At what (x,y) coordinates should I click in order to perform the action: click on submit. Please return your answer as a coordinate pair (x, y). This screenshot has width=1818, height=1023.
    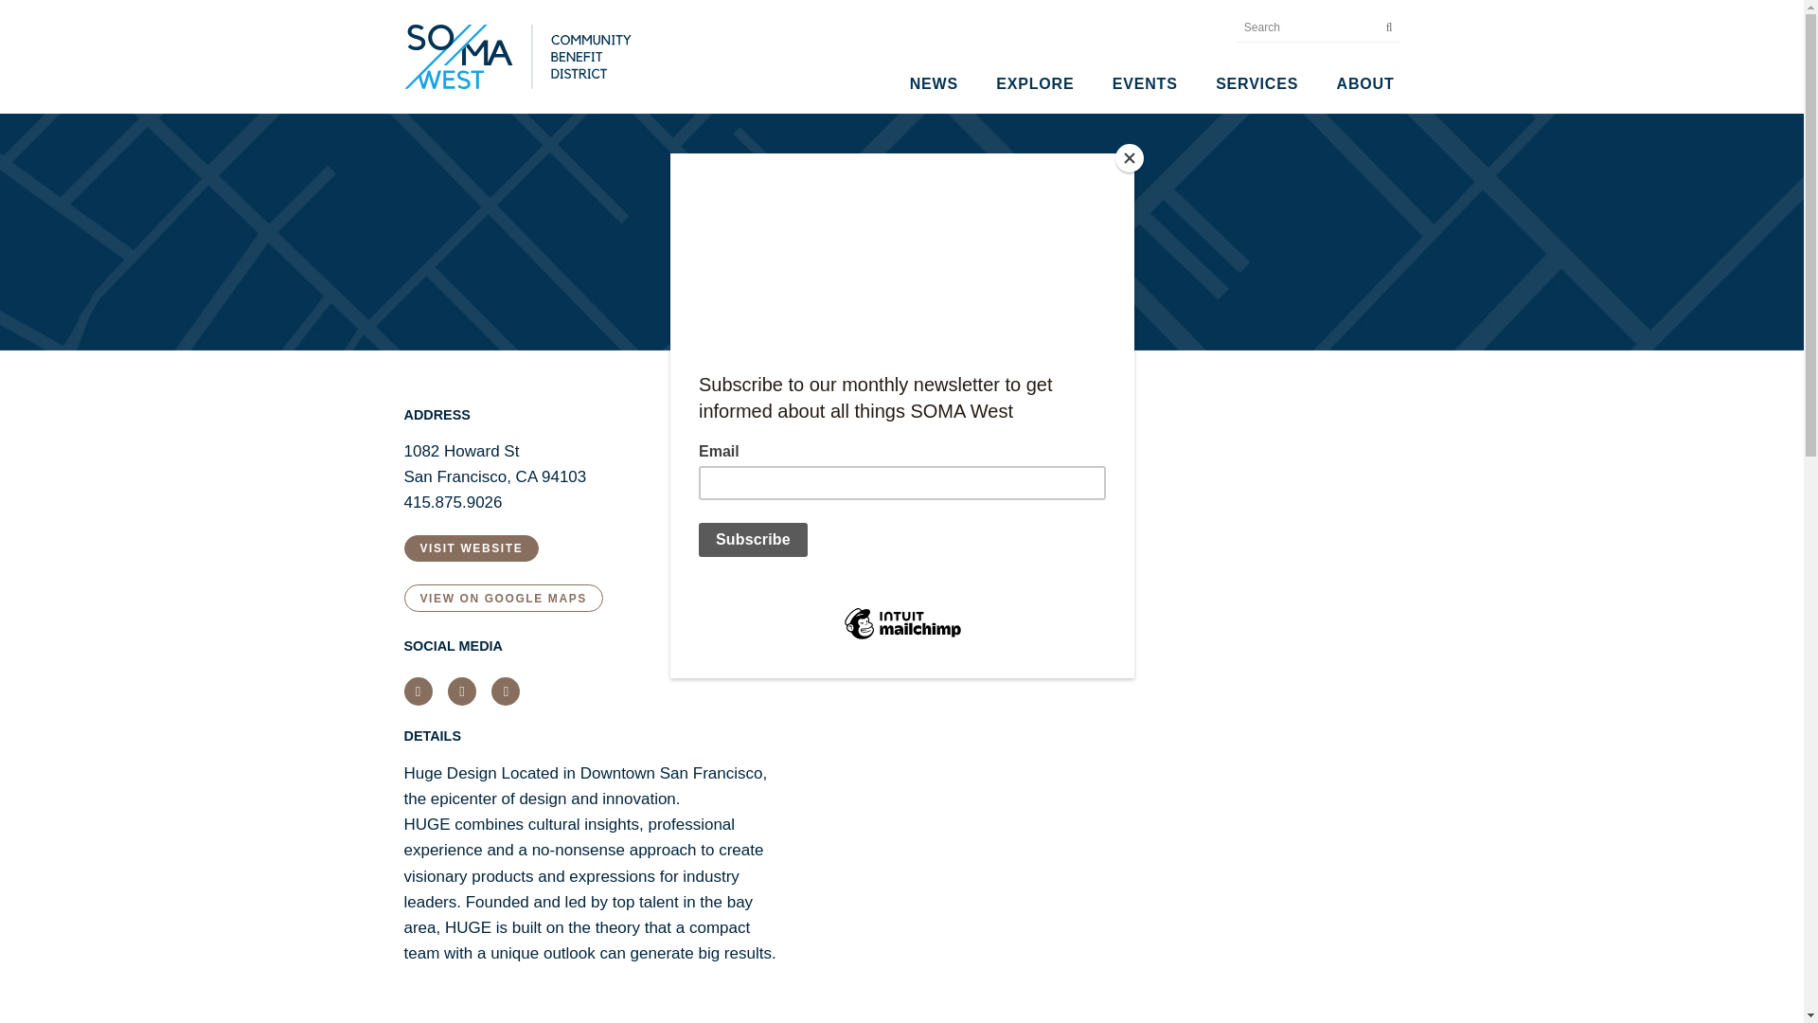
    Looking at the image, I should click on (1384, 27).